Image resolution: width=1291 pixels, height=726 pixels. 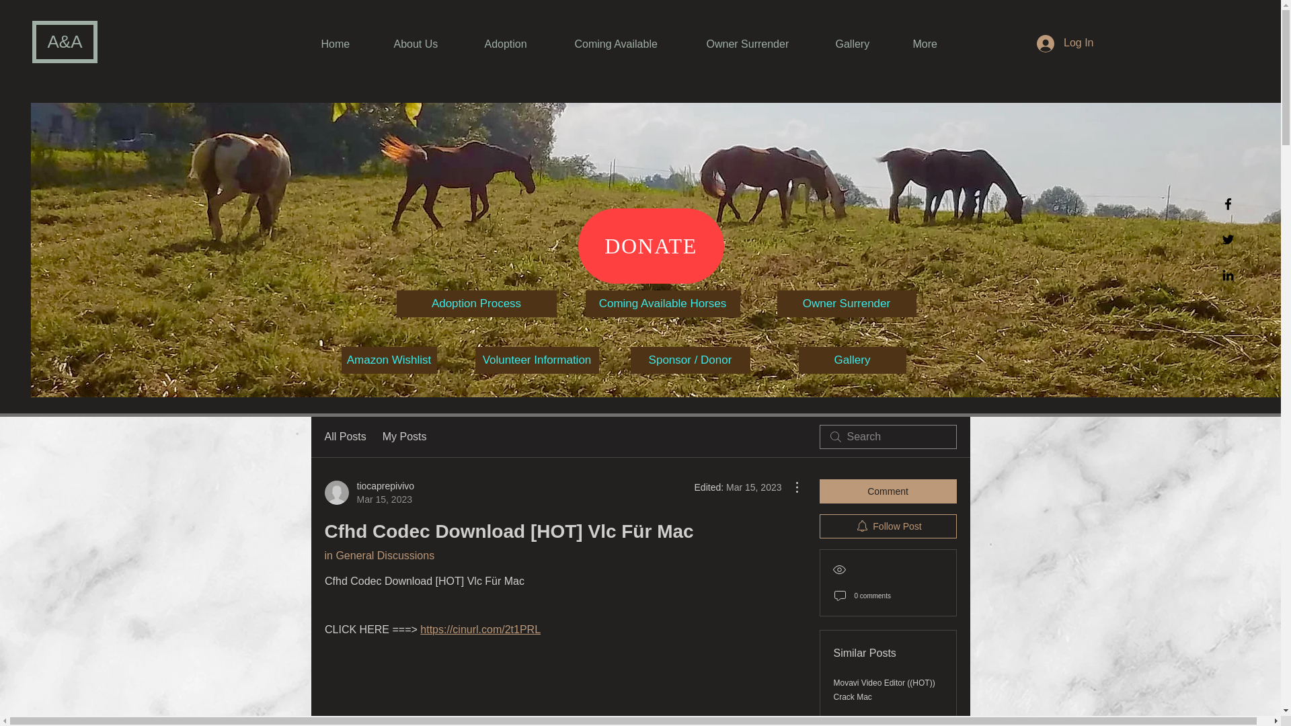 What do you see at coordinates (537, 360) in the screenshot?
I see `Volunteer Information` at bounding box center [537, 360].